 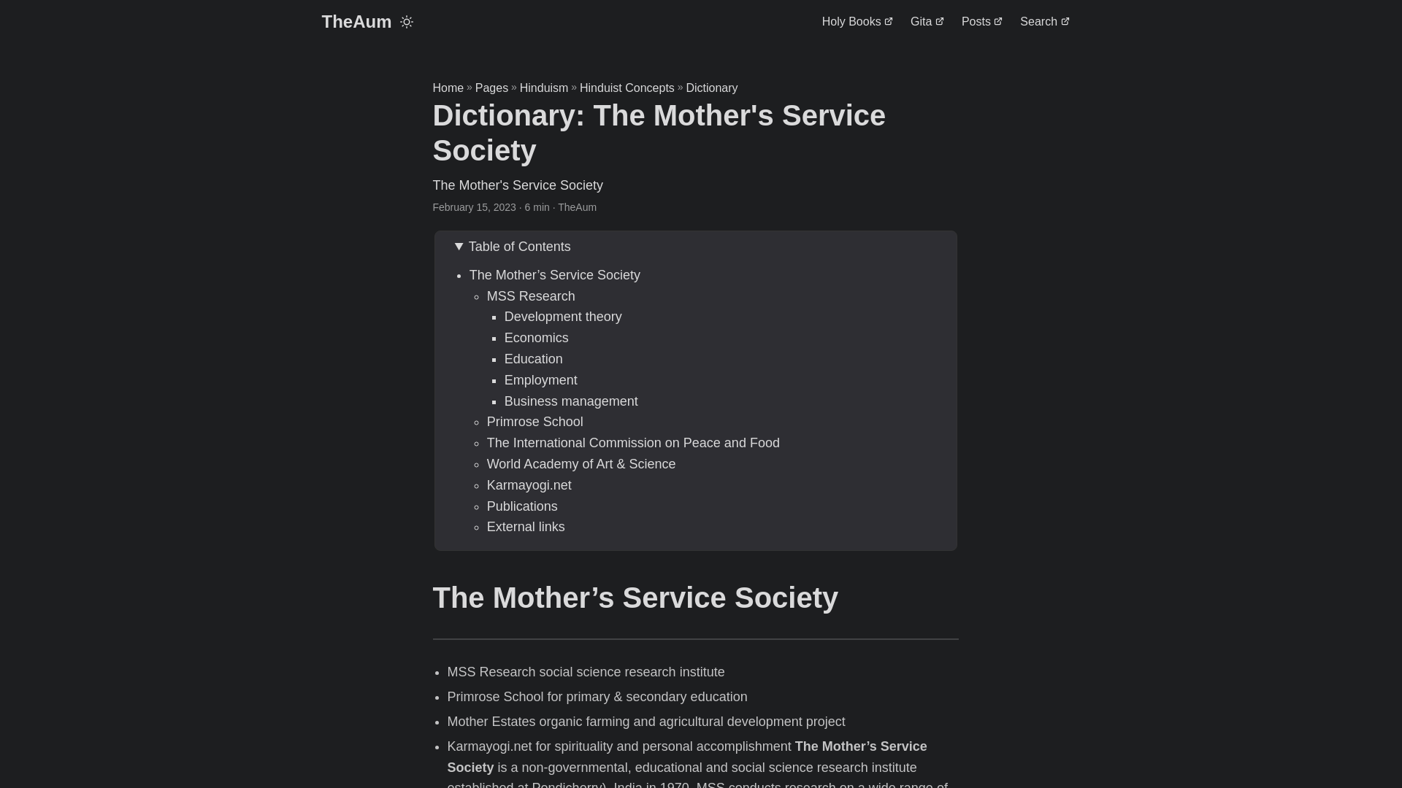 I want to click on Employment, so click(x=541, y=379).